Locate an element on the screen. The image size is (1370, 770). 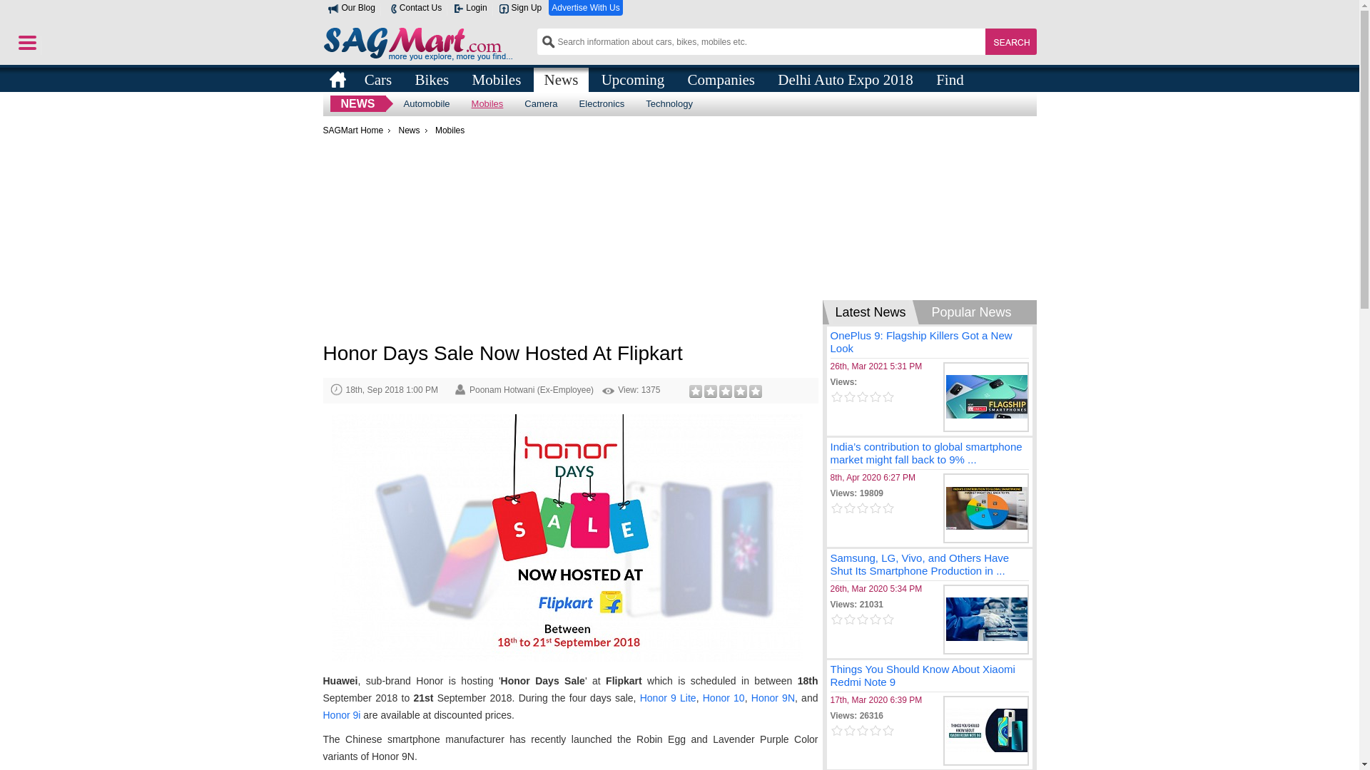
Contact Us is located at coordinates (414, 8).